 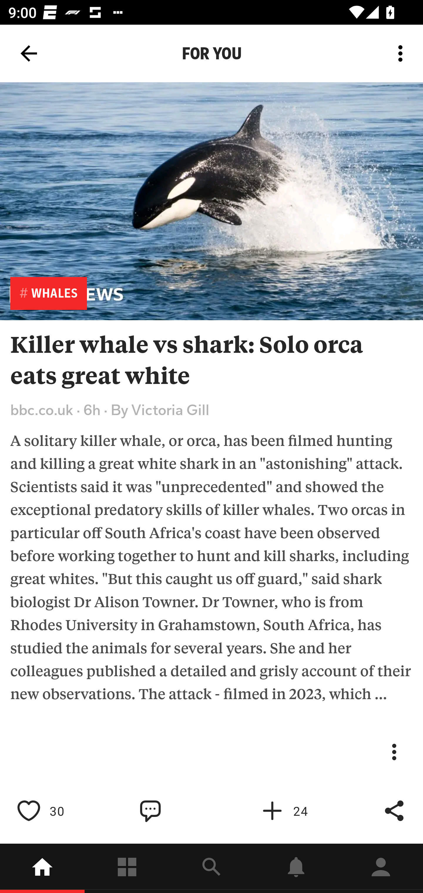 What do you see at coordinates (381, 868) in the screenshot?
I see `Profile` at bounding box center [381, 868].